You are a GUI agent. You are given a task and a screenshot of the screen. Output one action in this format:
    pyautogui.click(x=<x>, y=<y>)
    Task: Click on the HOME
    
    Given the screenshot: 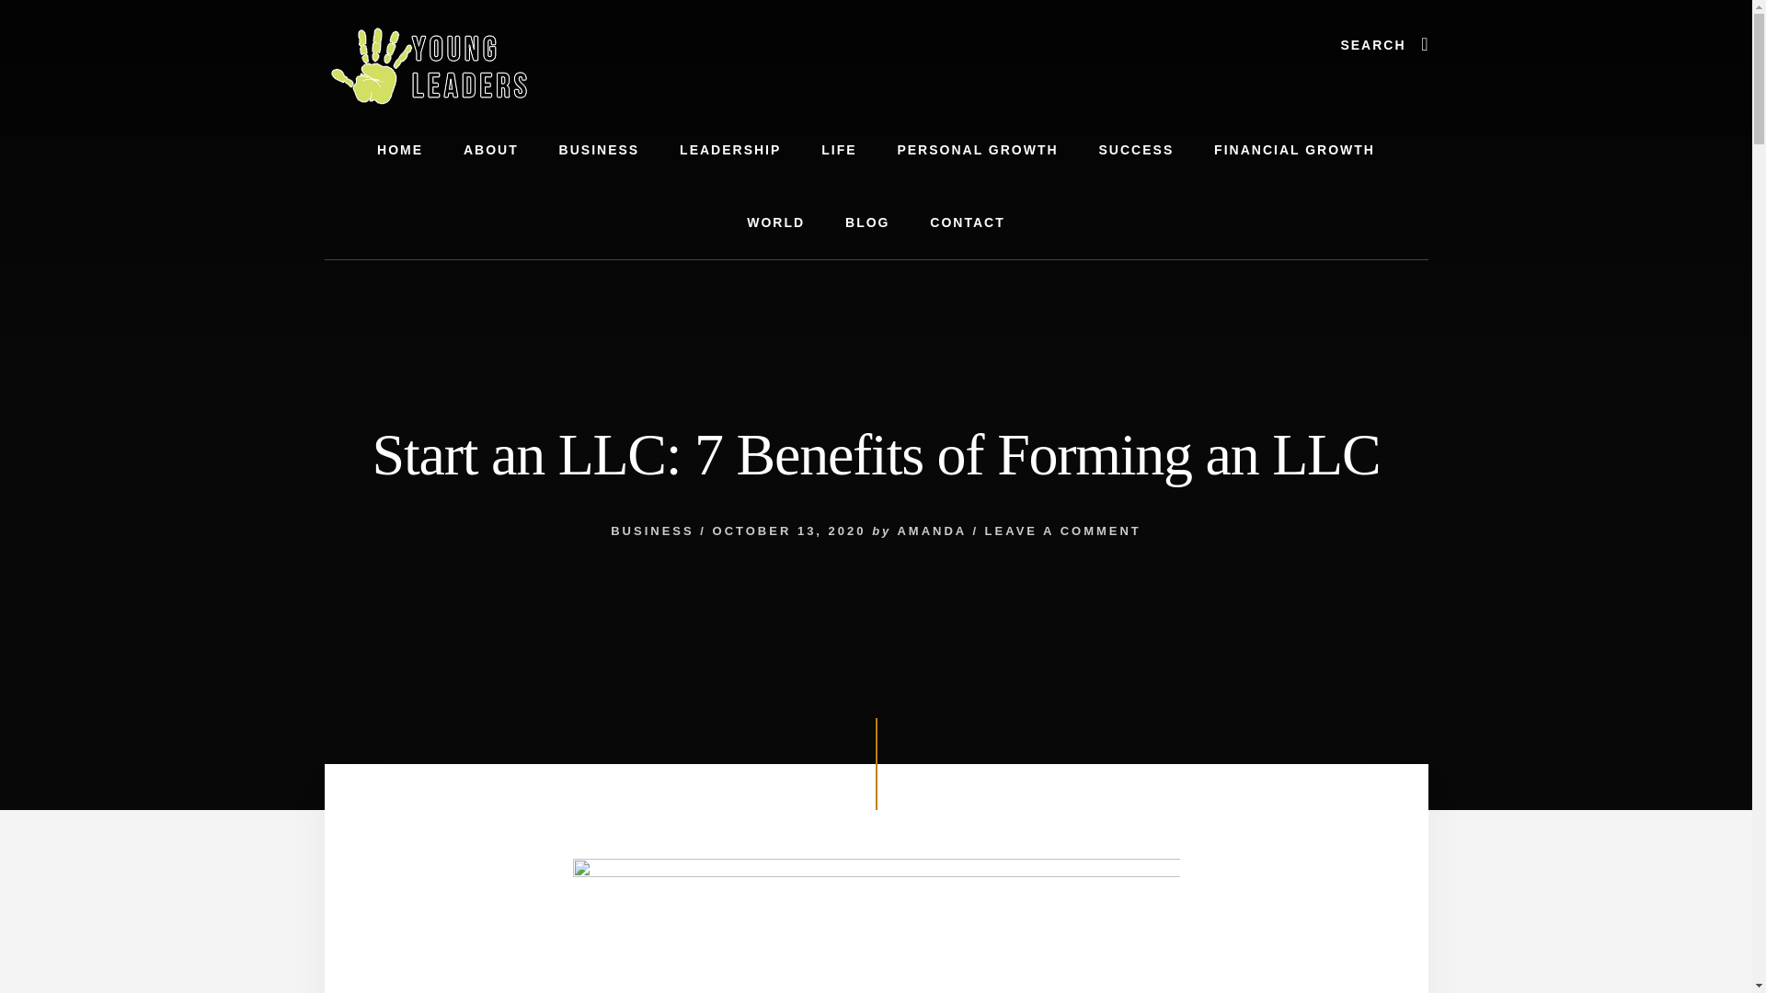 What is the action you would take?
    pyautogui.click(x=399, y=151)
    